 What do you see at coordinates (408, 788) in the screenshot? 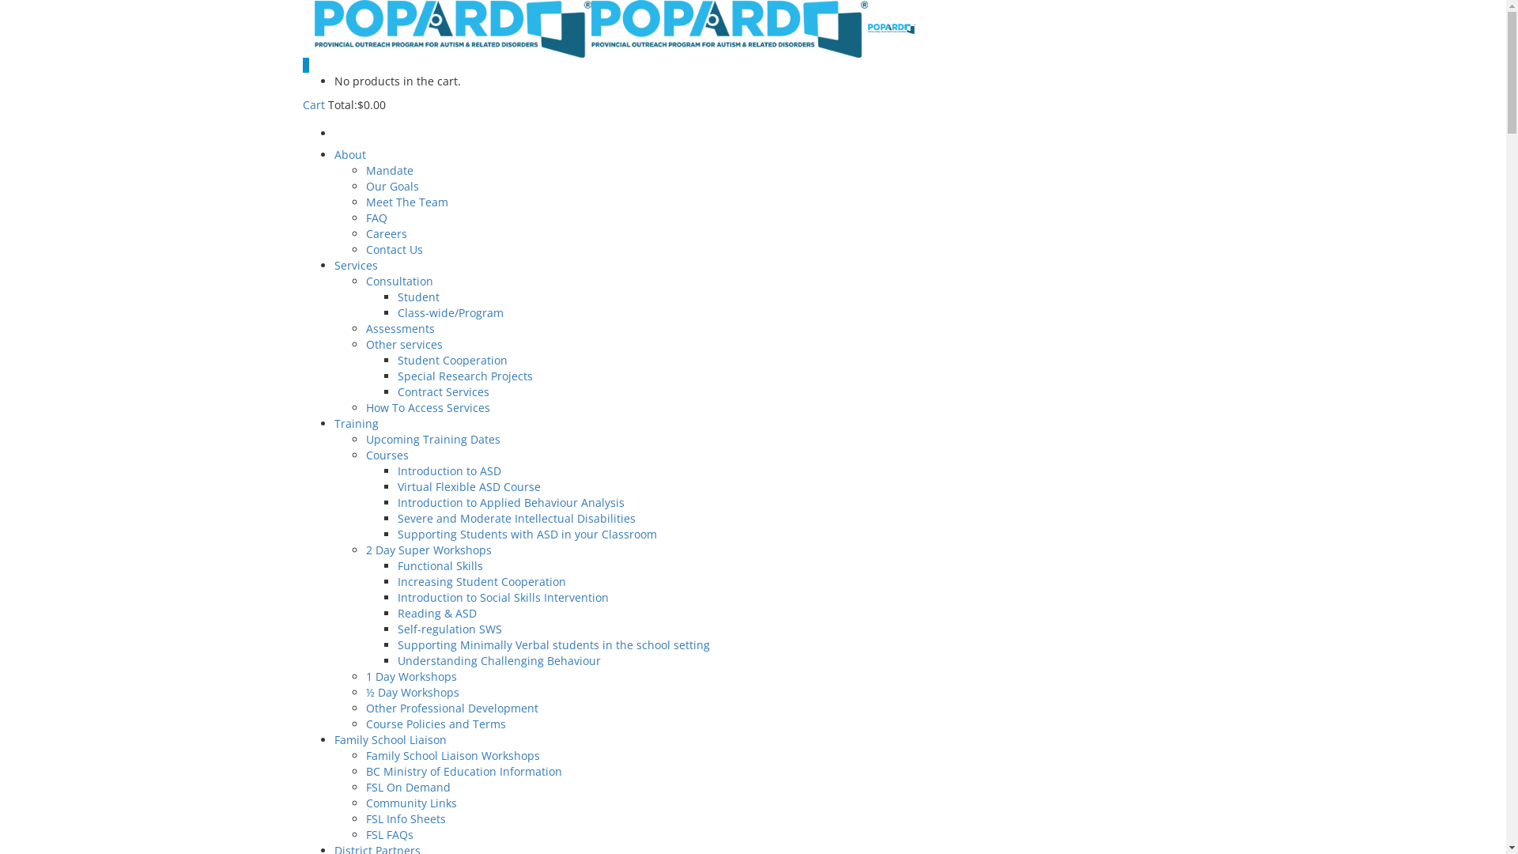
I see `FSL On Demand` at bounding box center [408, 788].